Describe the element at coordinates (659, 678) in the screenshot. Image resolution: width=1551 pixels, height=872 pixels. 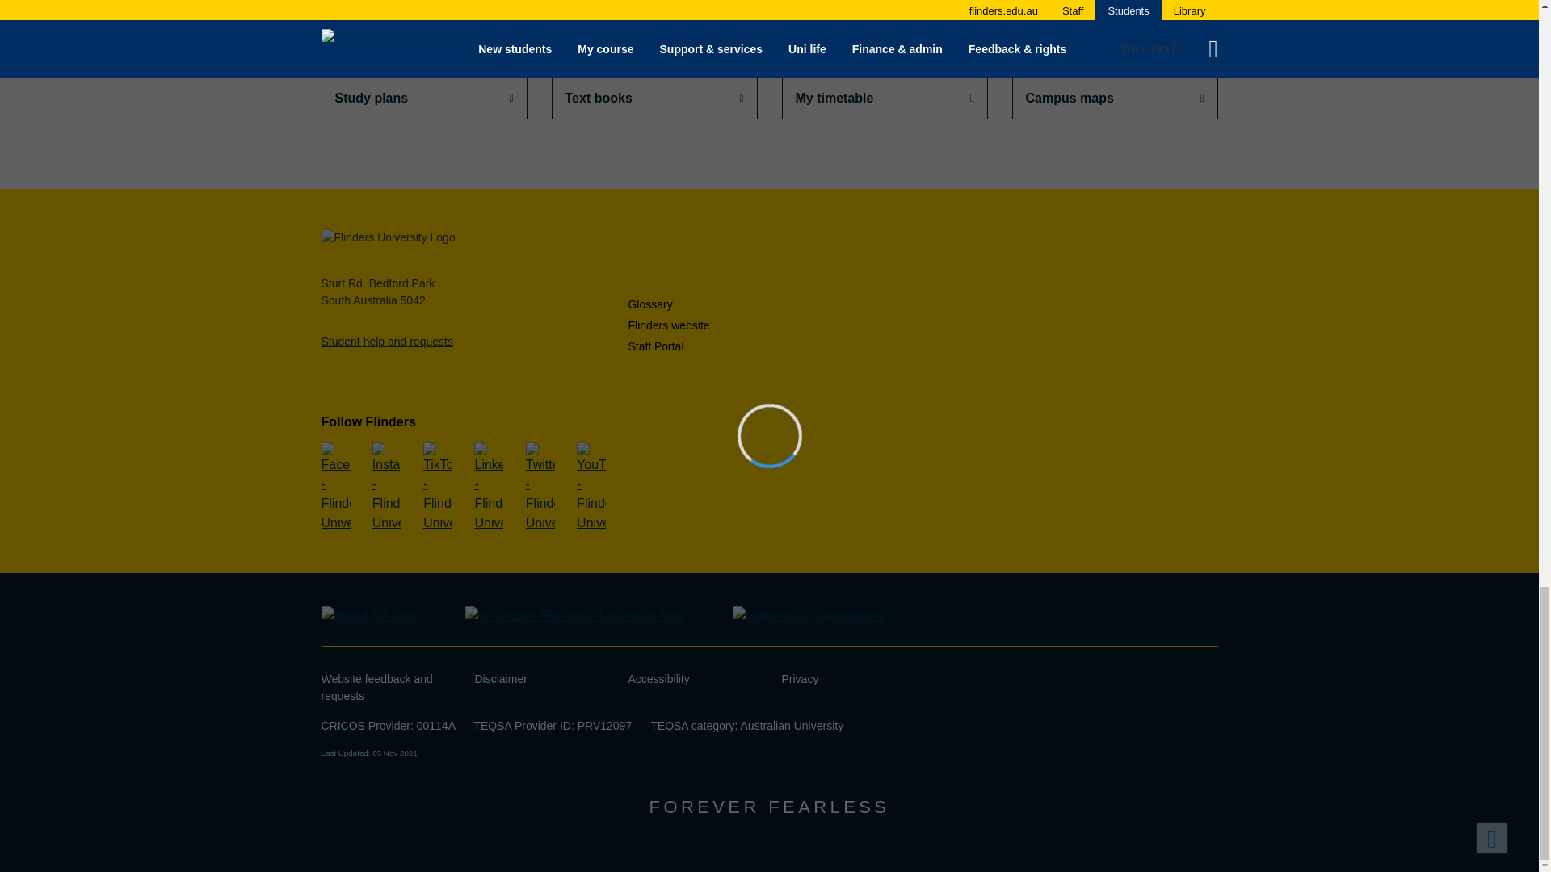
I see `Accessibility` at that location.